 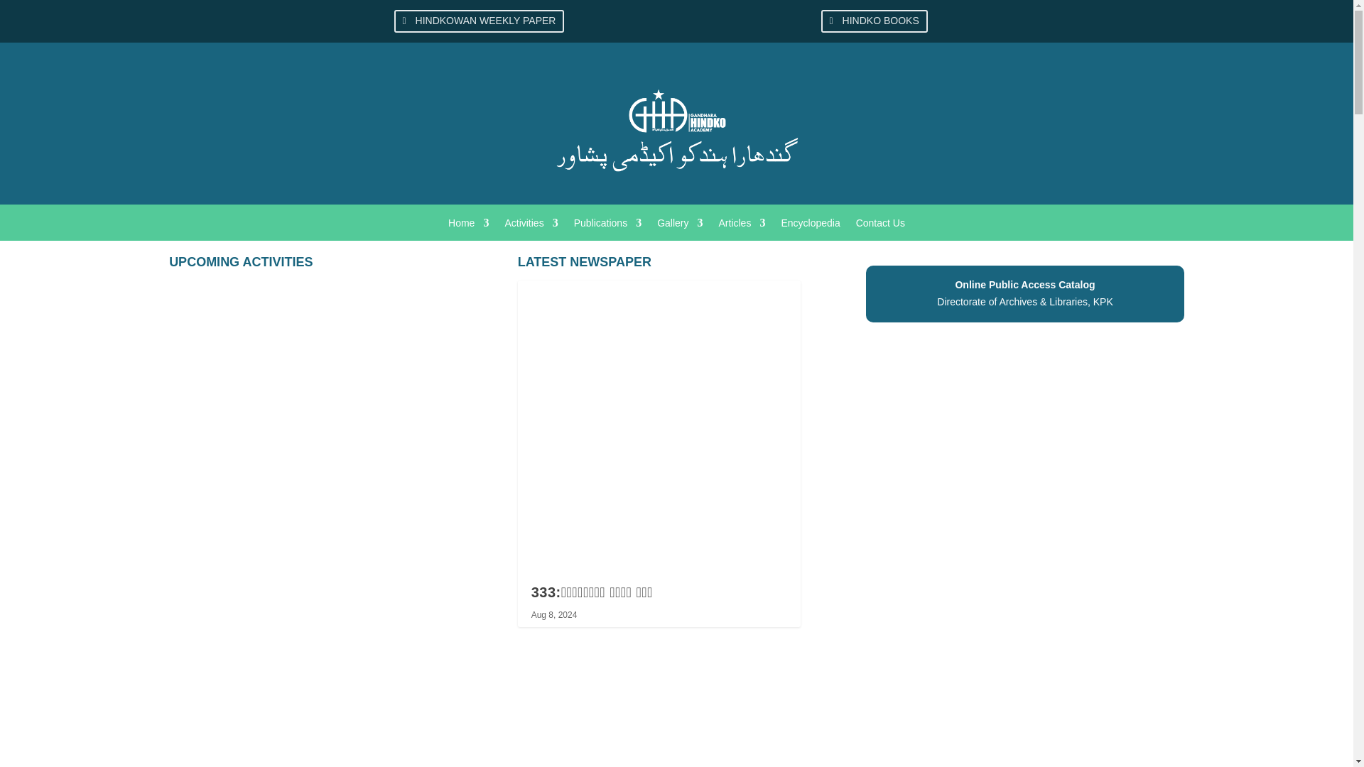 I want to click on HINDKOWAN WEEKLY PAPER, so click(x=479, y=21).